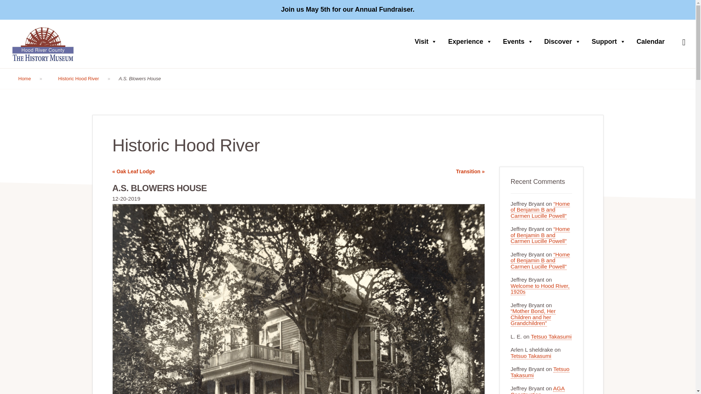  Describe the element at coordinates (502, 355) in the screenshot. I see `Subscribe` at that location.